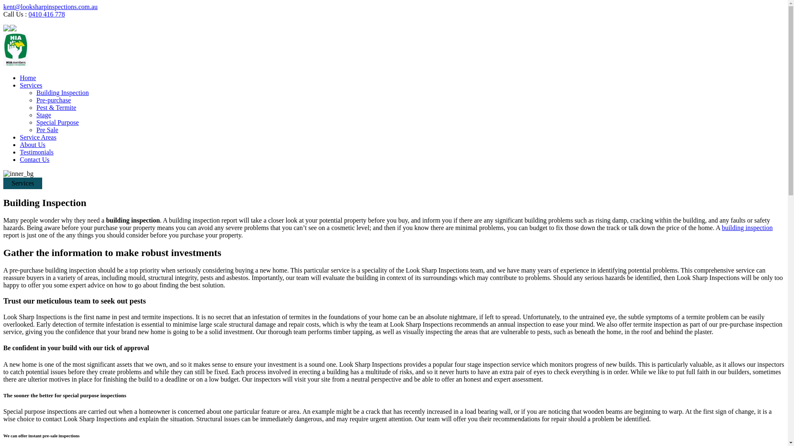 The width and height of the screenshot is (794, 446). What do you see at coordinates (747, 228) in the screenshot?
I see `building inspection` at bounding box center [747, 228].